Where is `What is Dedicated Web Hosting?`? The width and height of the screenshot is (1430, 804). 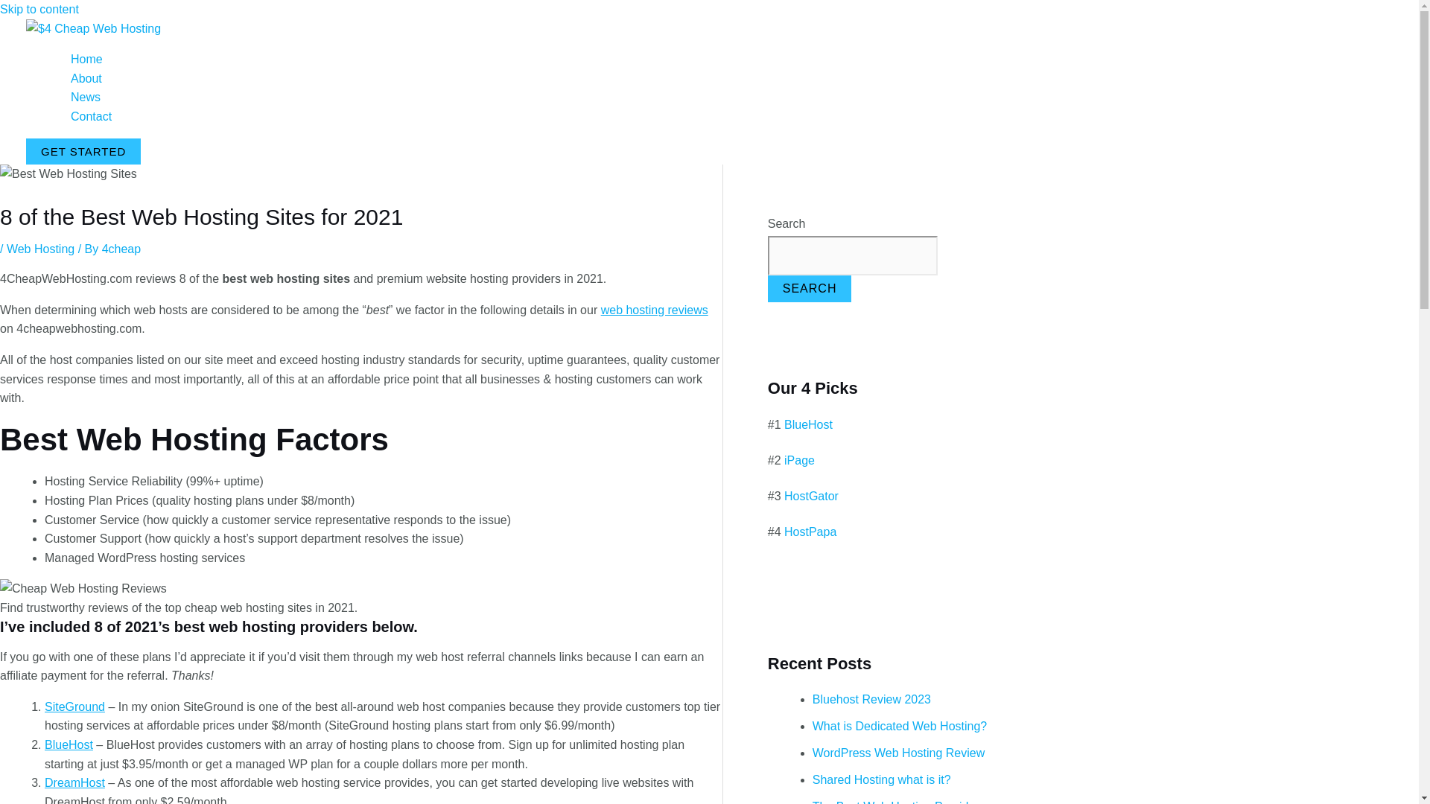
What is Dedicated Web Hosting? is located at coordinates (899, 725).